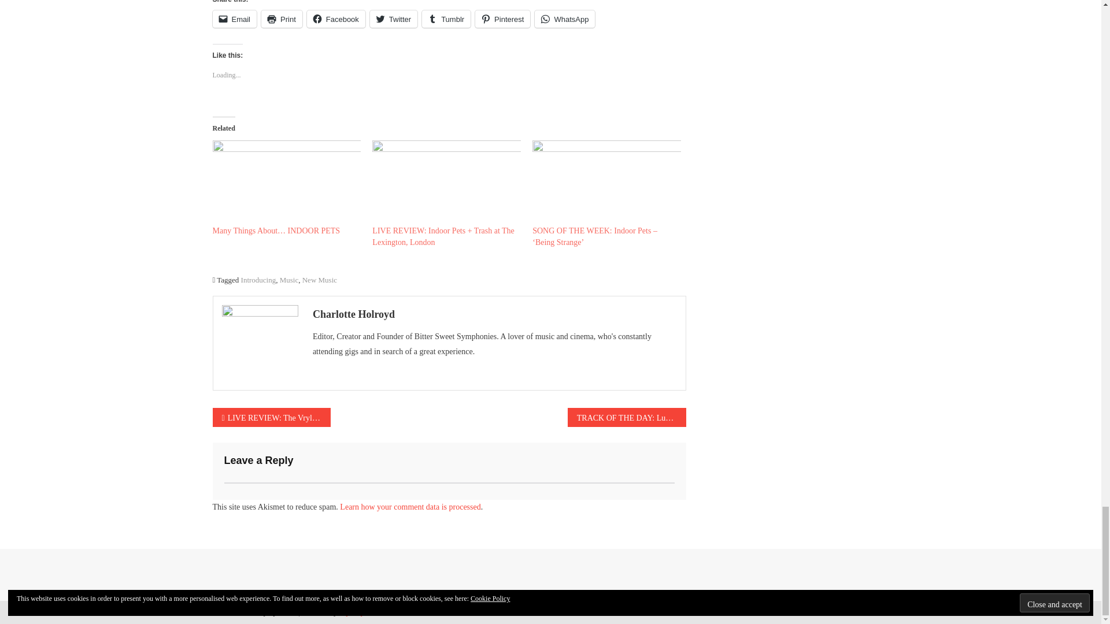 The height and width of the screenshot is (624, 1110). Describe the element at coordinates (393, 18) in the screenshot. I see `Click to share on Twitter` at that location.